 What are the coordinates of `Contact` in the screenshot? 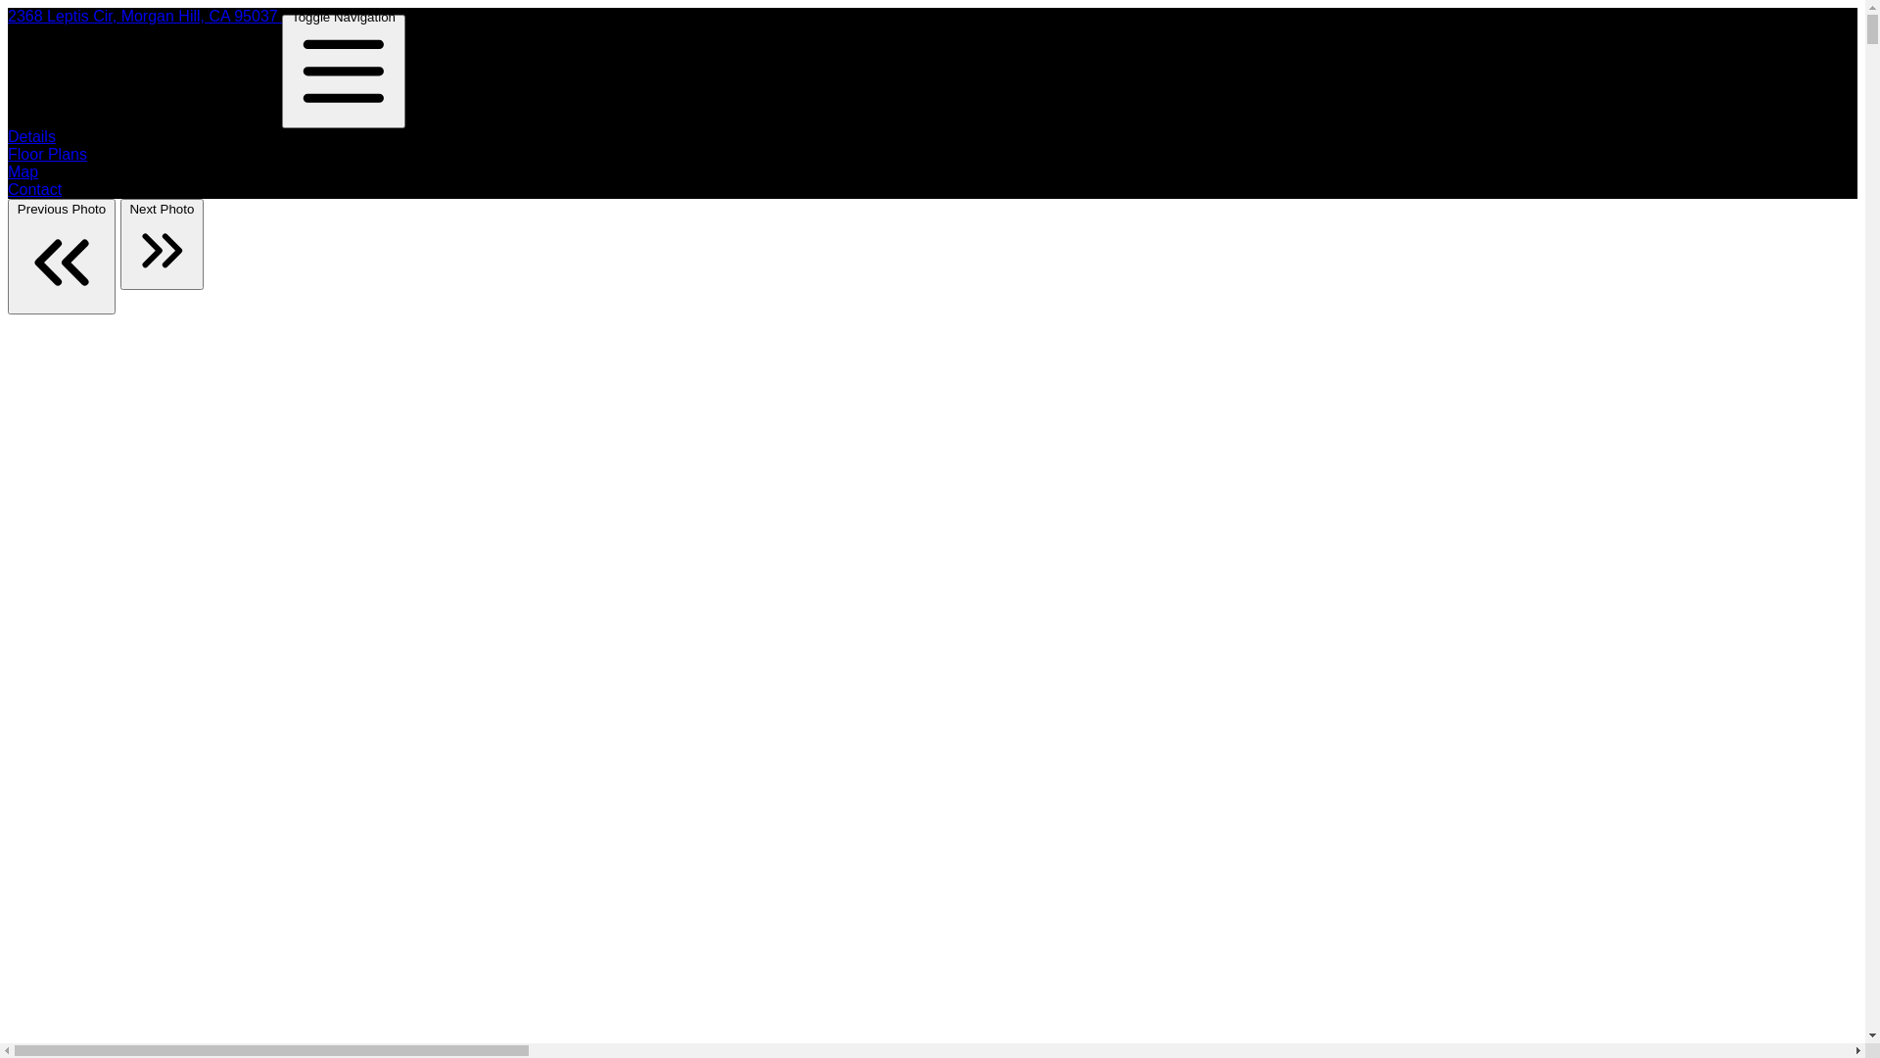 It's located at (35, 190).